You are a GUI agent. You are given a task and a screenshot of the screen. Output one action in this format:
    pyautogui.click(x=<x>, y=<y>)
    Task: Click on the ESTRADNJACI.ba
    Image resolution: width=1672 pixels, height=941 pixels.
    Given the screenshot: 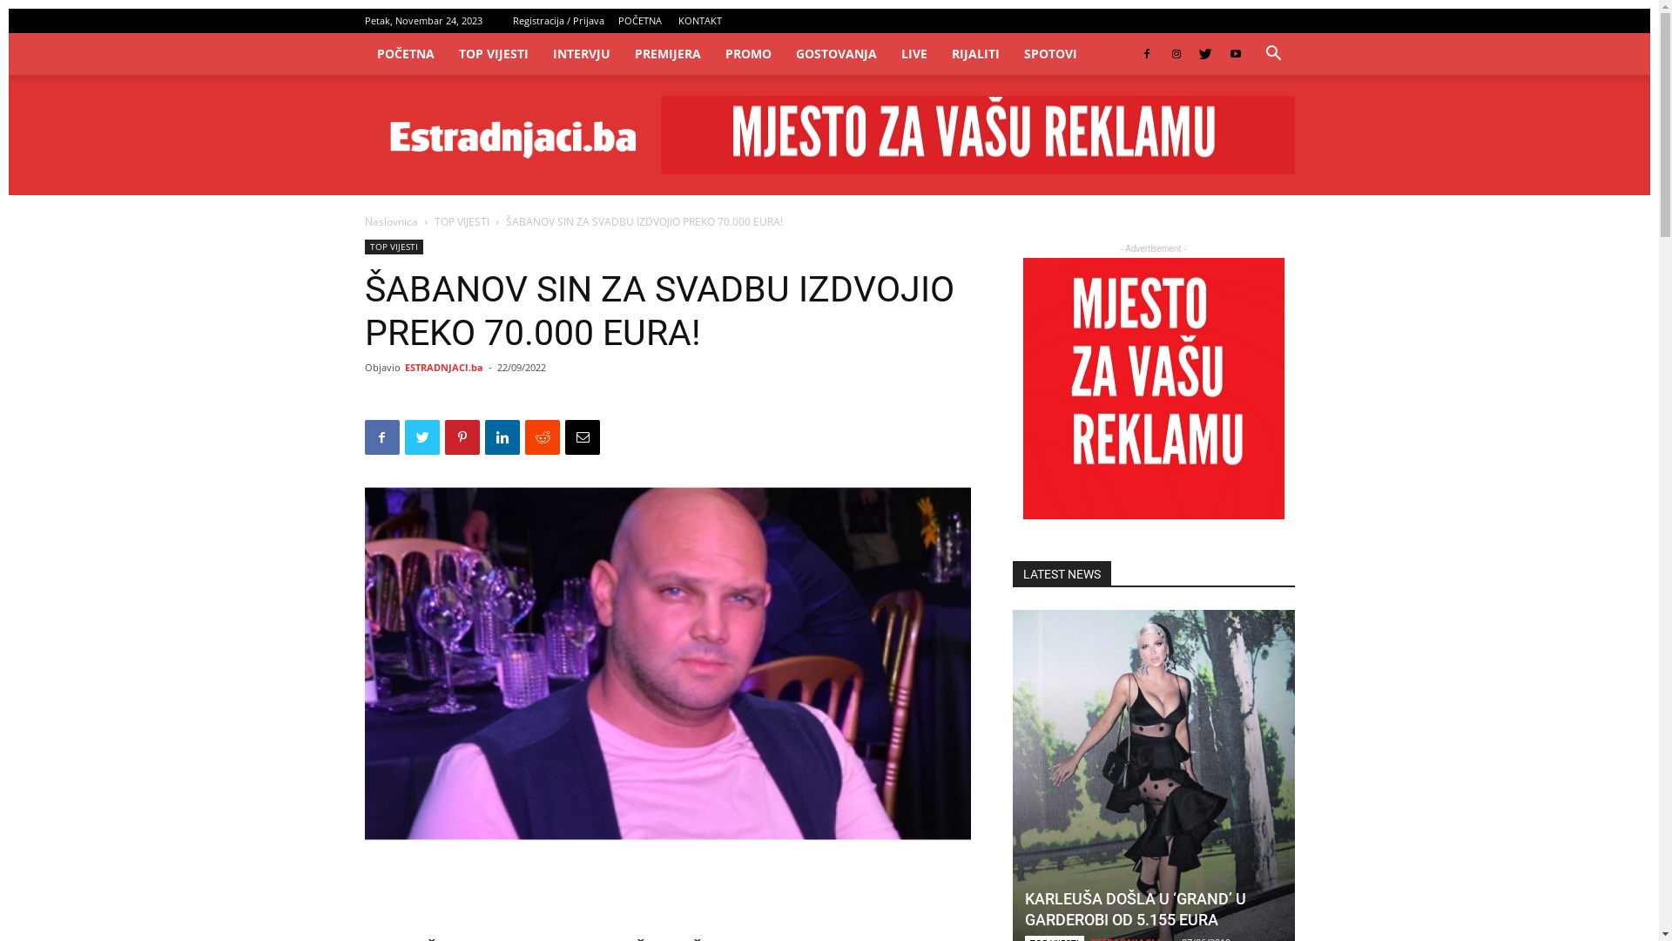 What is the action you would take?
    pyautogui.click(x=443, y=368)
    